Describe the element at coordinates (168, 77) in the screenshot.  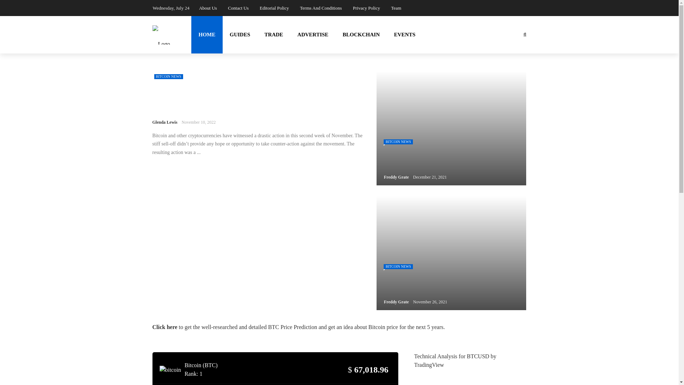
I see `BITCOIN NEWS` at that location.